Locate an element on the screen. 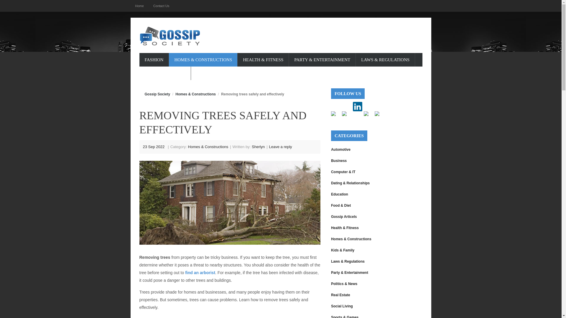 This screenshot has width=566, height=318. MORE CATEGORIES is located at coordinates (165, 73).